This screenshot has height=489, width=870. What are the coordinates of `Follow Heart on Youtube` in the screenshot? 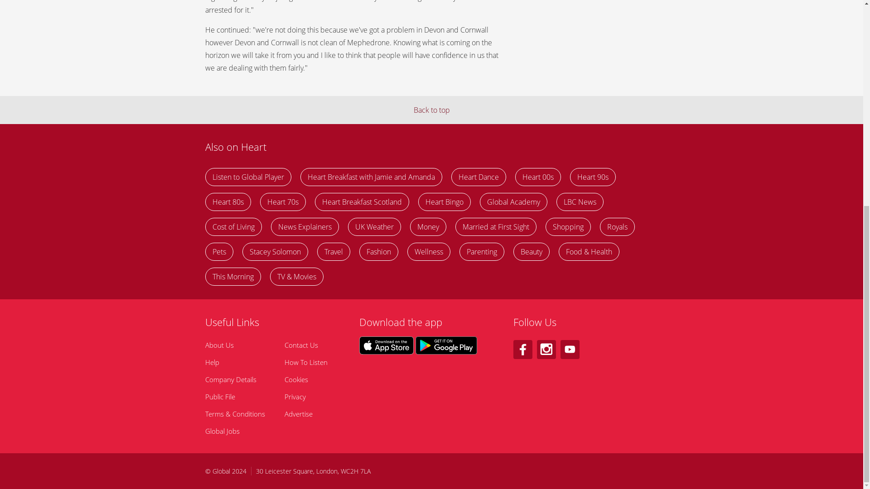 It's located at (570, 349).